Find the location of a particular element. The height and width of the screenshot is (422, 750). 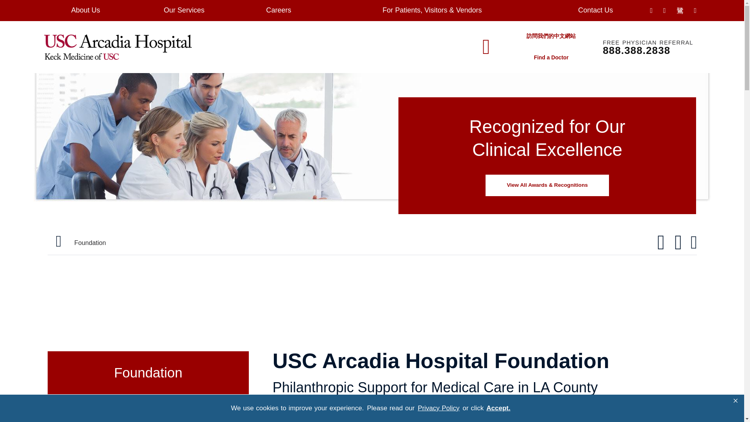

Careers is located at coordinates (279, 11).